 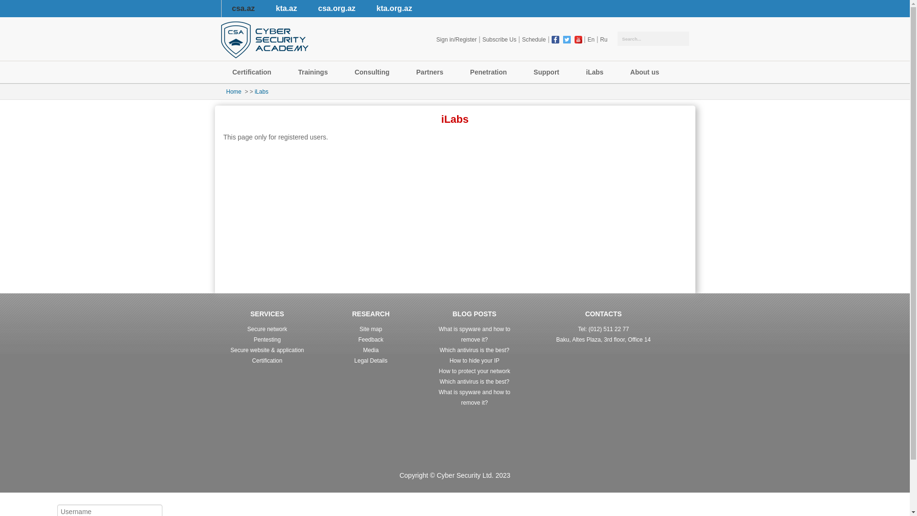 I want to click on What is spyware and how to remove it?, so click(x=474, y=398).